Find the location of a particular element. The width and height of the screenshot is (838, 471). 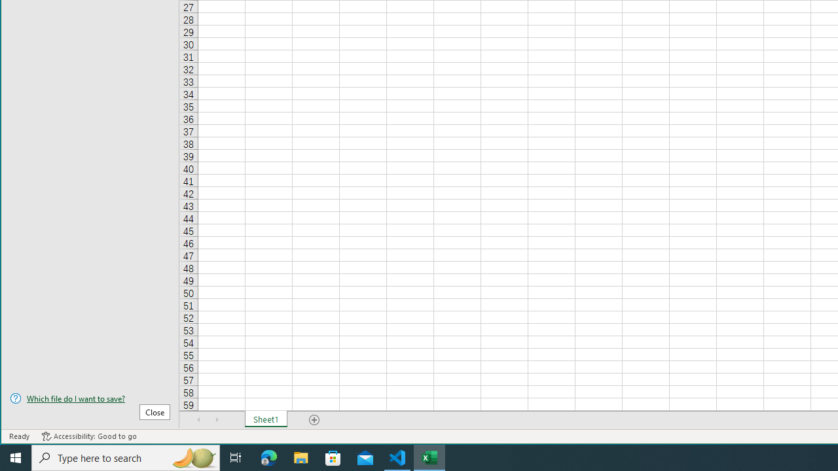

Microsoft Store is located at coordinates (333, 458).